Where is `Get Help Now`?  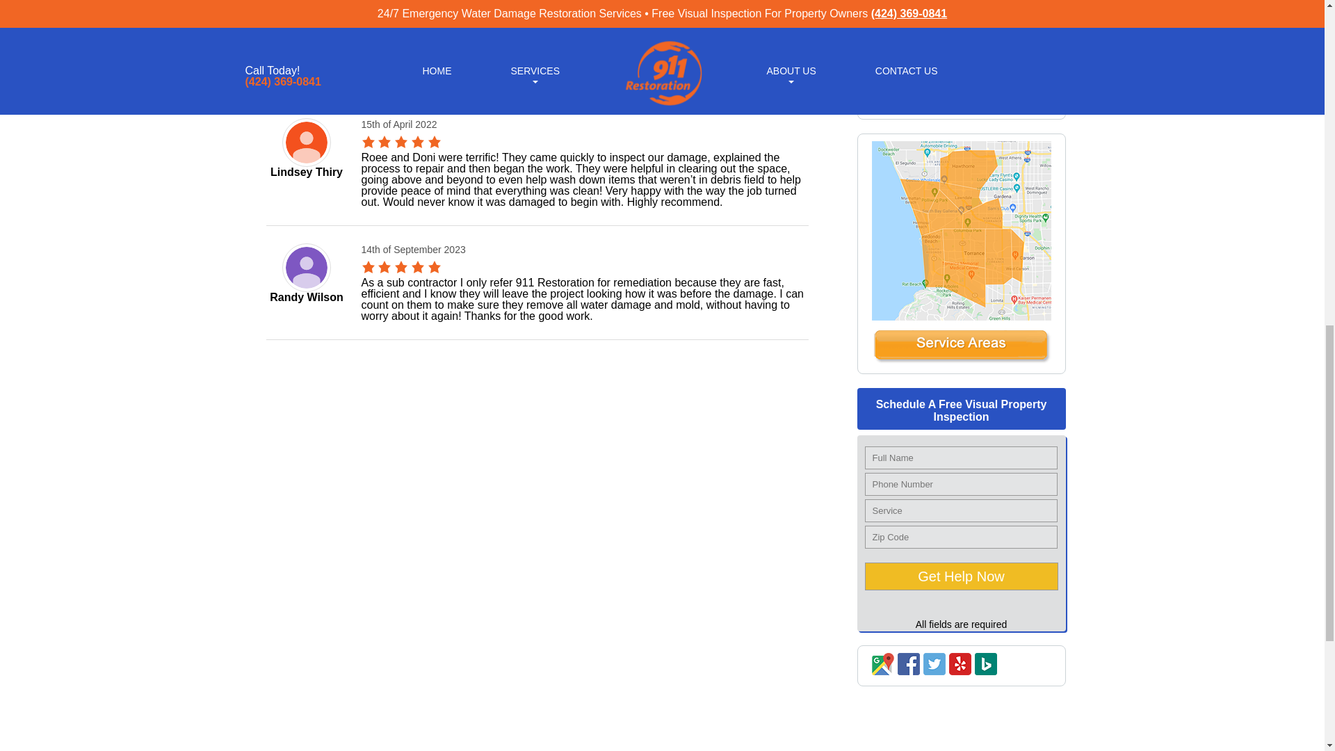
Get Help Now is located at coordinates (962, 576).